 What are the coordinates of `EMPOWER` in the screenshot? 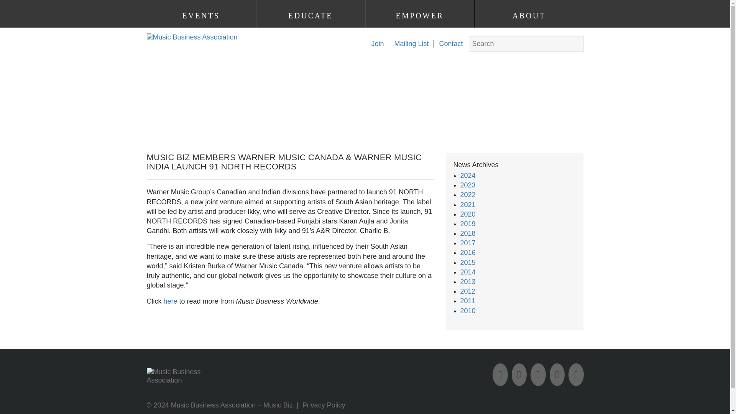 It's located at (420, 16).